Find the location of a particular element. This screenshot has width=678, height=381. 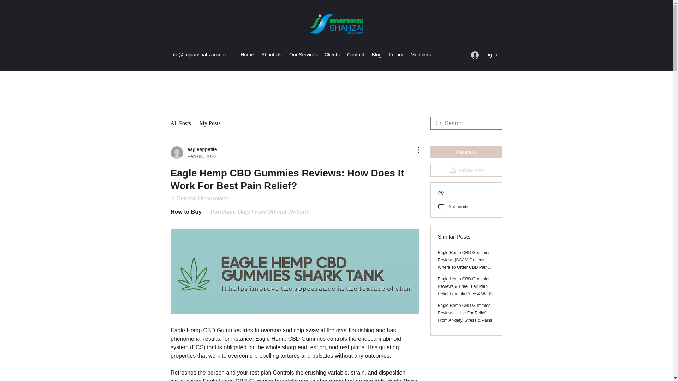

Log In is located at coordinates (484, 55).